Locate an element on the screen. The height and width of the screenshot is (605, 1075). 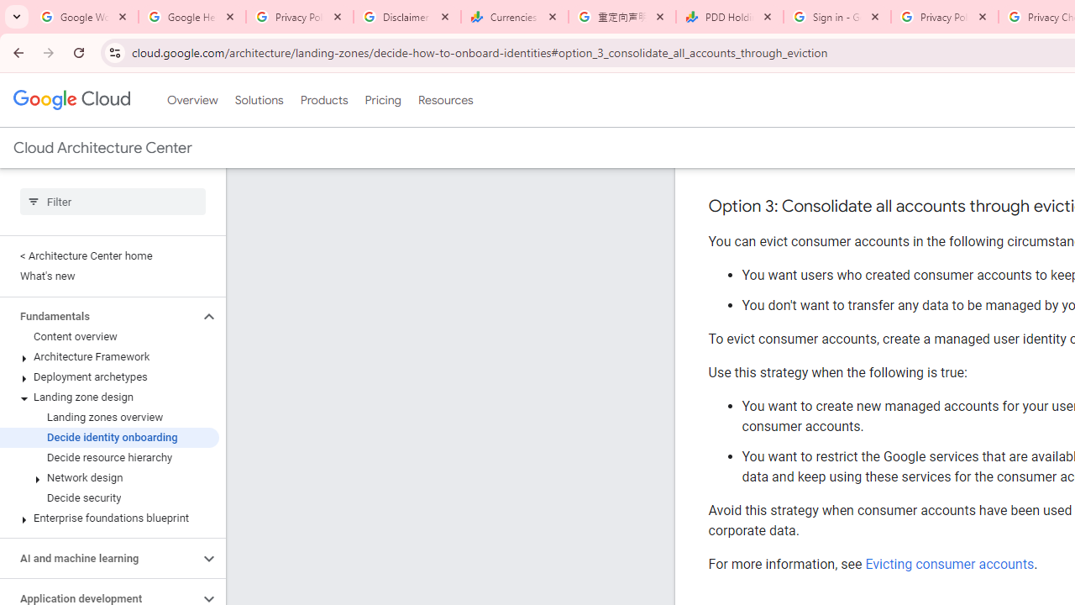
Sign in - Google Accounts is located at coordinates (837, 17).